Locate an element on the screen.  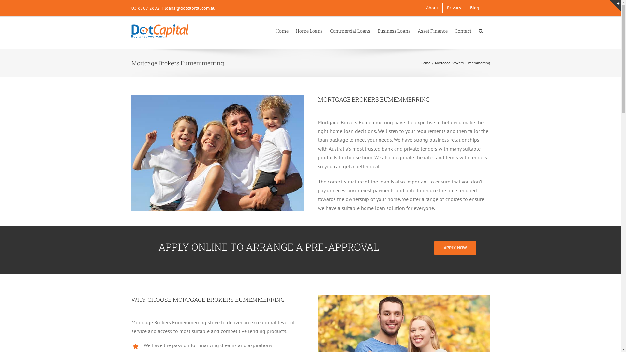
Home is located at coordinates (282, 30).